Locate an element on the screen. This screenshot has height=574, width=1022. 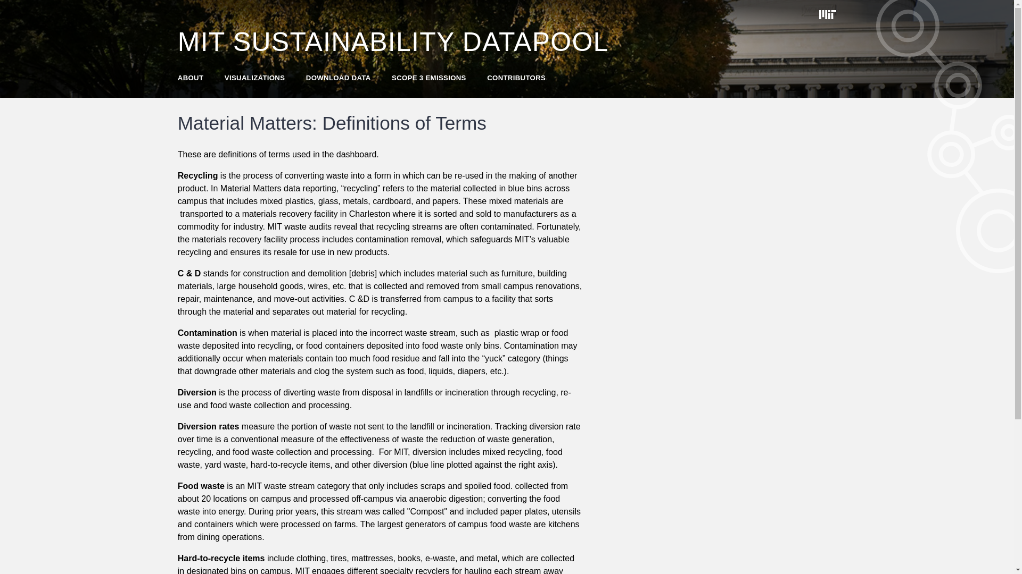
MIT SUSTAINABILITY DATAPOOL is located at coordinates (393, 42).